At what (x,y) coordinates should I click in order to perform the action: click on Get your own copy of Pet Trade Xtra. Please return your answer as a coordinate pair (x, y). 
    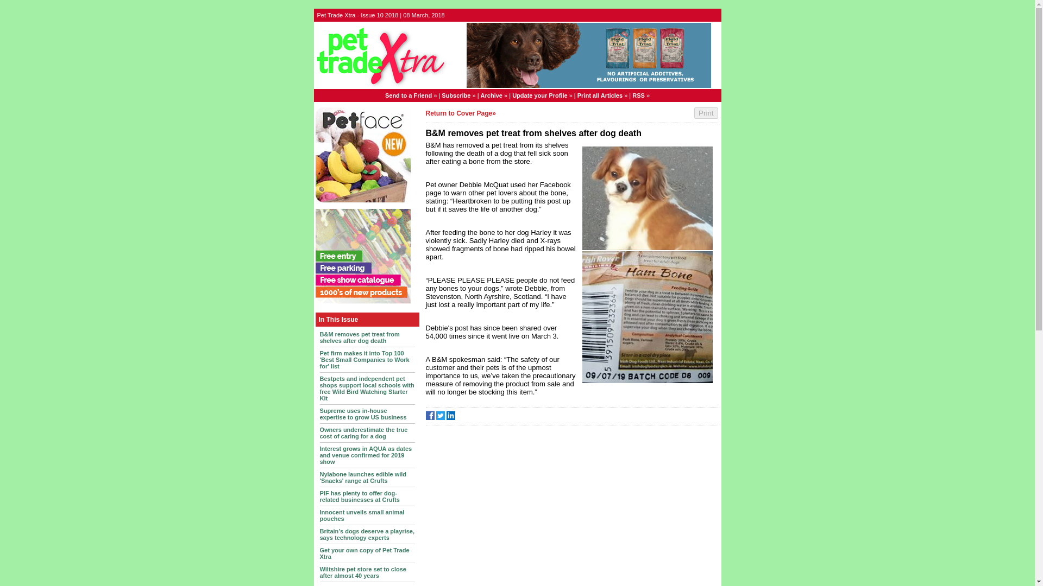
    Looking at the image, I should click on (364, 553).